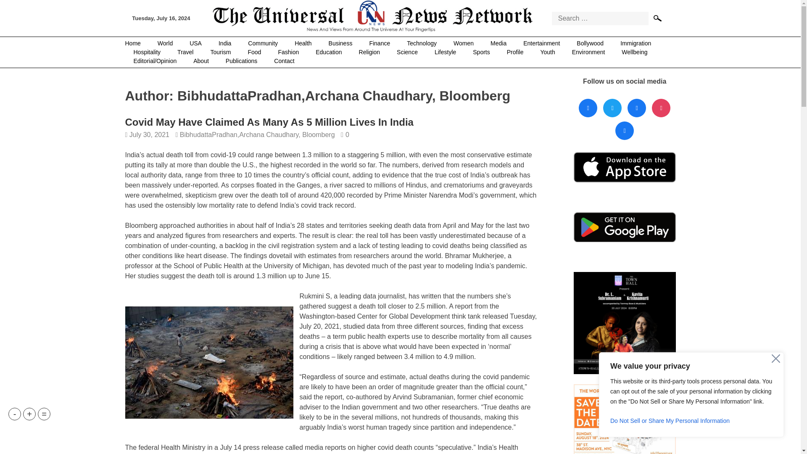  I want to click on Search, so click(658, 18).